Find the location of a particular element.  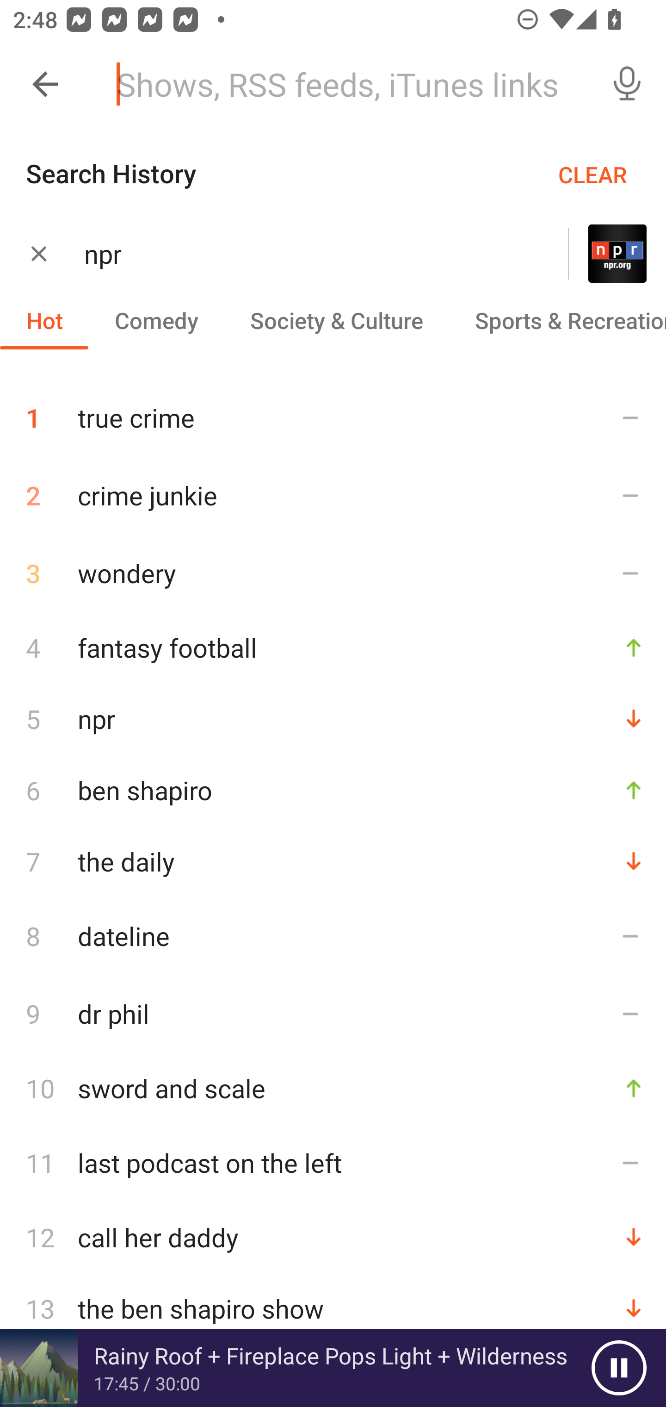

5 npr is located at coordinates (333, 719).